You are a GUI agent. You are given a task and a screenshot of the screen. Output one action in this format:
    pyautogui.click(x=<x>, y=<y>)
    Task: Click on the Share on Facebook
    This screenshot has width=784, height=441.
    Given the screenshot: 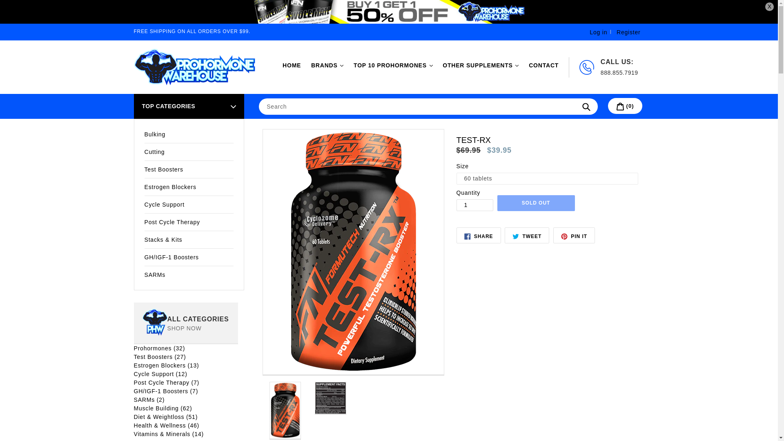 What is the action you would take?
    pyautogui.click(x=479, y=235)
    